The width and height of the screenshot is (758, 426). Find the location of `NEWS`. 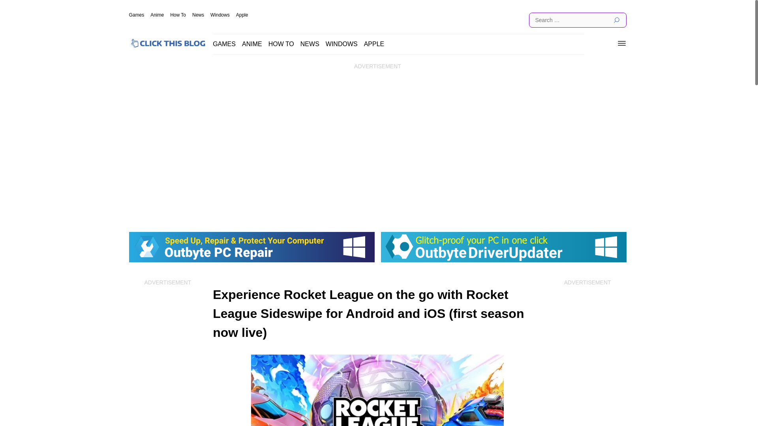

NEWS is located at coordinates (310, 43).